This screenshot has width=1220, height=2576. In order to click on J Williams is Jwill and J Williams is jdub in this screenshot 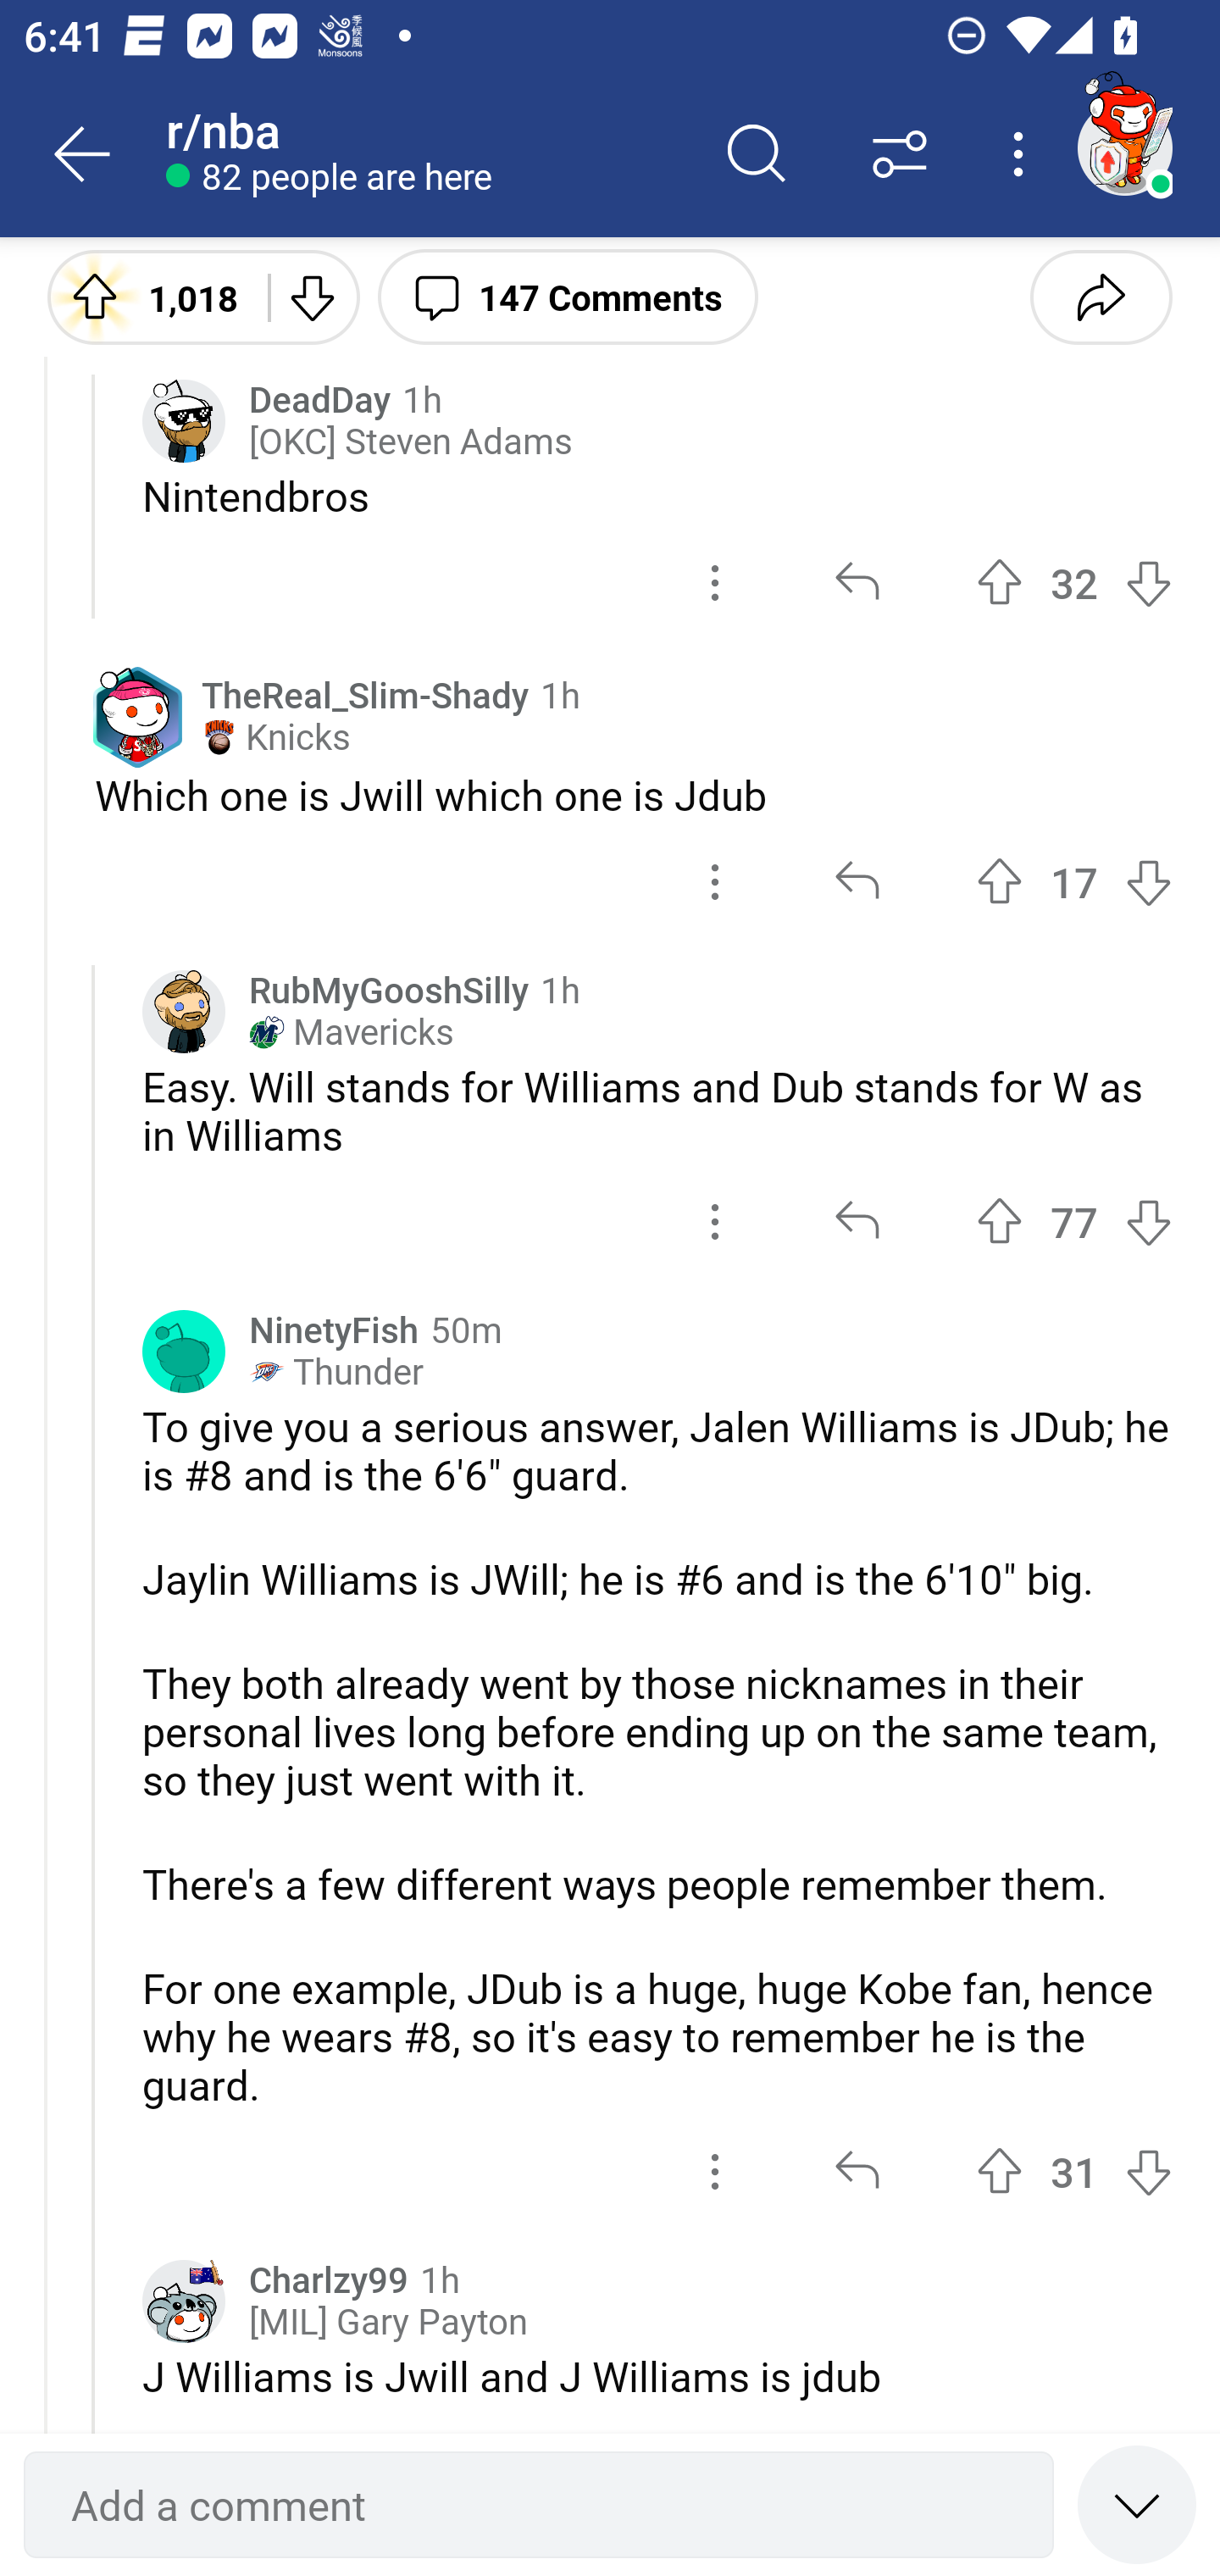, I will do `click(657, 2376)`.